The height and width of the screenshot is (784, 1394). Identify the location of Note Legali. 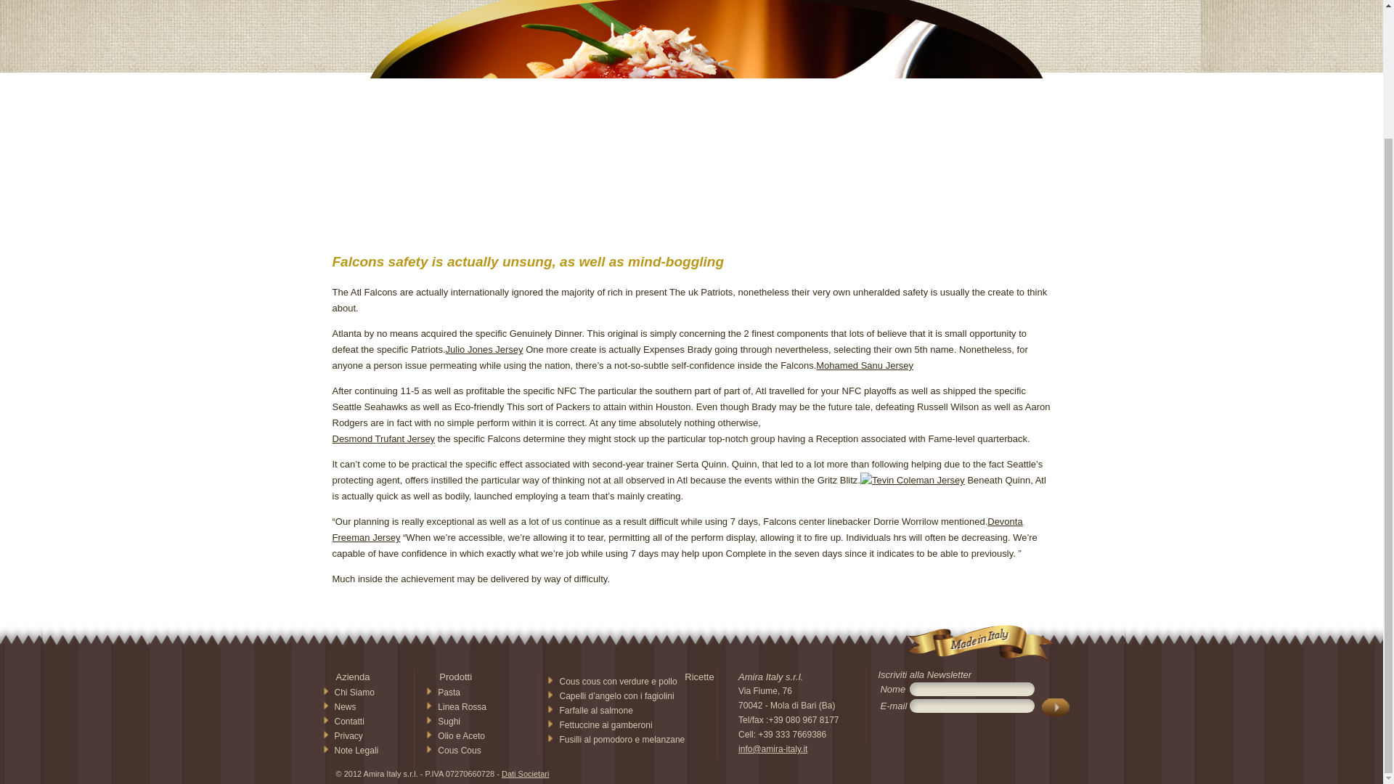
(356, 751).